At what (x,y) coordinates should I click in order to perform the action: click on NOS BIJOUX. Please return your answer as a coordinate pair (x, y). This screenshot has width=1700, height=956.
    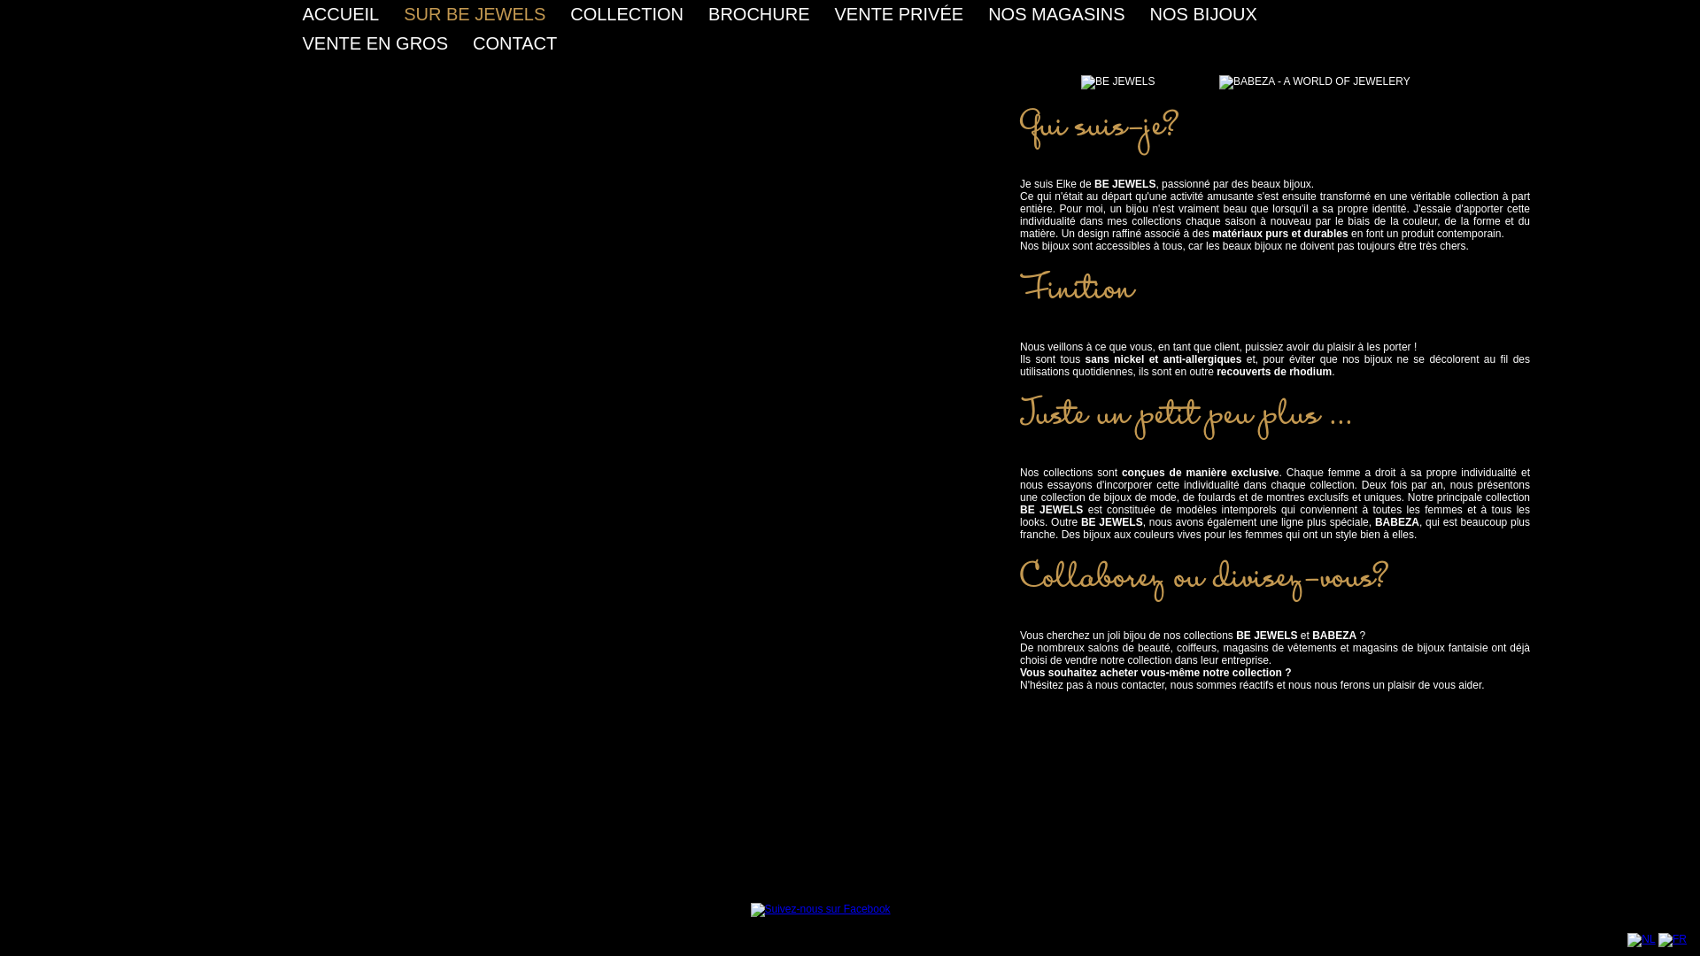
    Looking at the image, I should click on (1204, 14).